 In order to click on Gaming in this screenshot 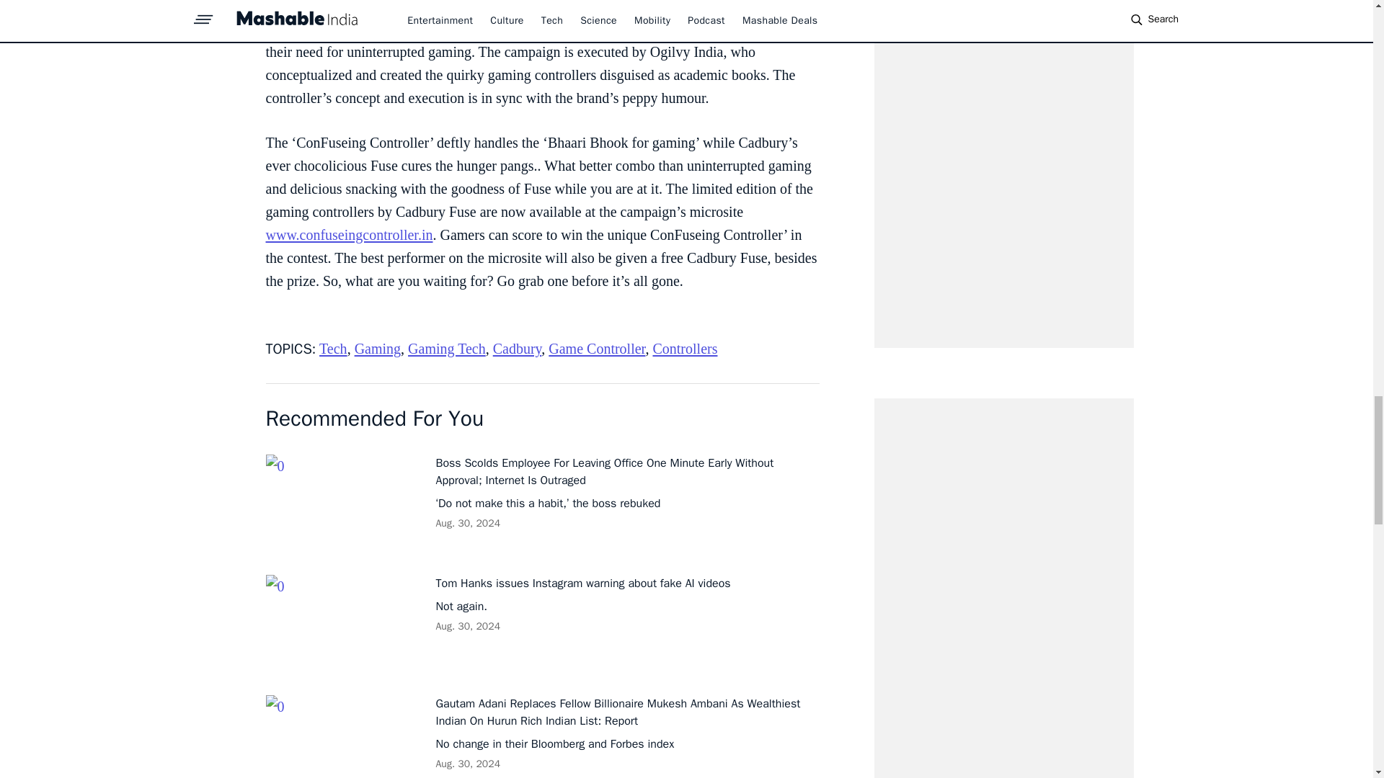, I will do `click(378, 349)`.